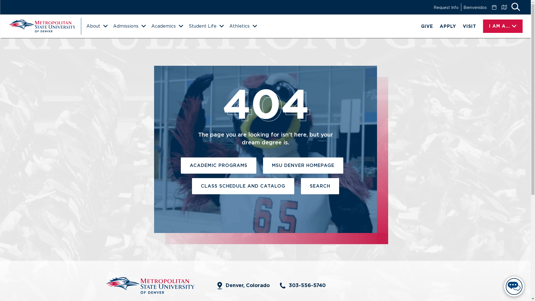 The image size is (535, 301). Describe the element at coordinates (446, 7) in the screenshot. I see `Request Info` at that location.